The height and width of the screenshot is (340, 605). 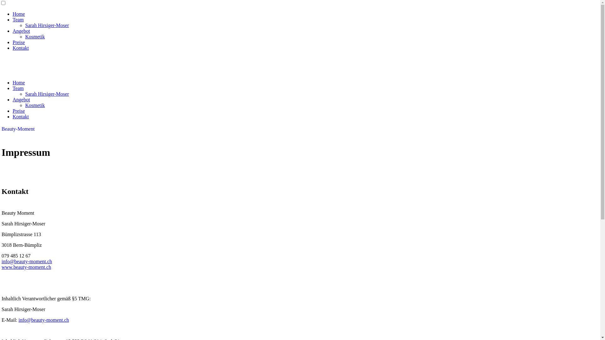 What do you see at coordinates (26, 267) in the screenshot?
I see `www.beauty-moment.ch` at bounding box center [26, 267].